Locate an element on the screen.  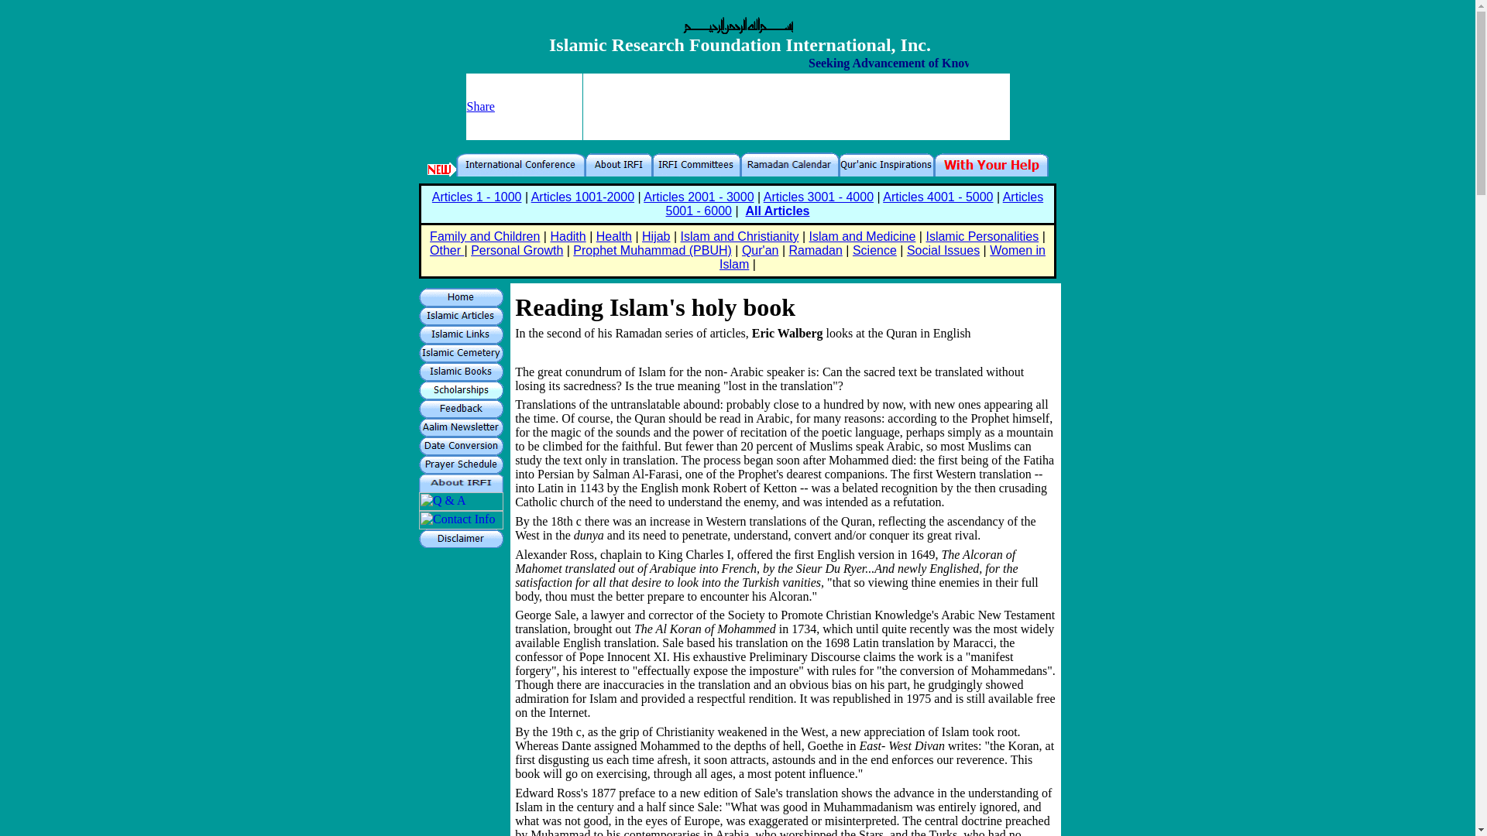
Articles 1 - 1000 is located at coordinates (477, 197).